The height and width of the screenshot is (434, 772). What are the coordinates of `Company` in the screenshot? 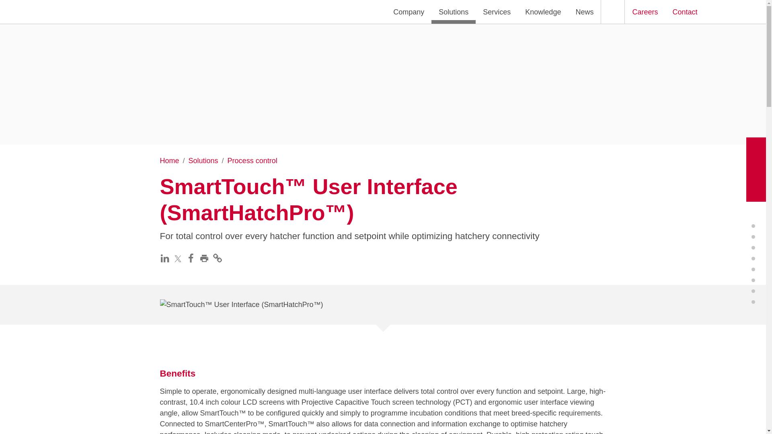 It's located at (409, 12).